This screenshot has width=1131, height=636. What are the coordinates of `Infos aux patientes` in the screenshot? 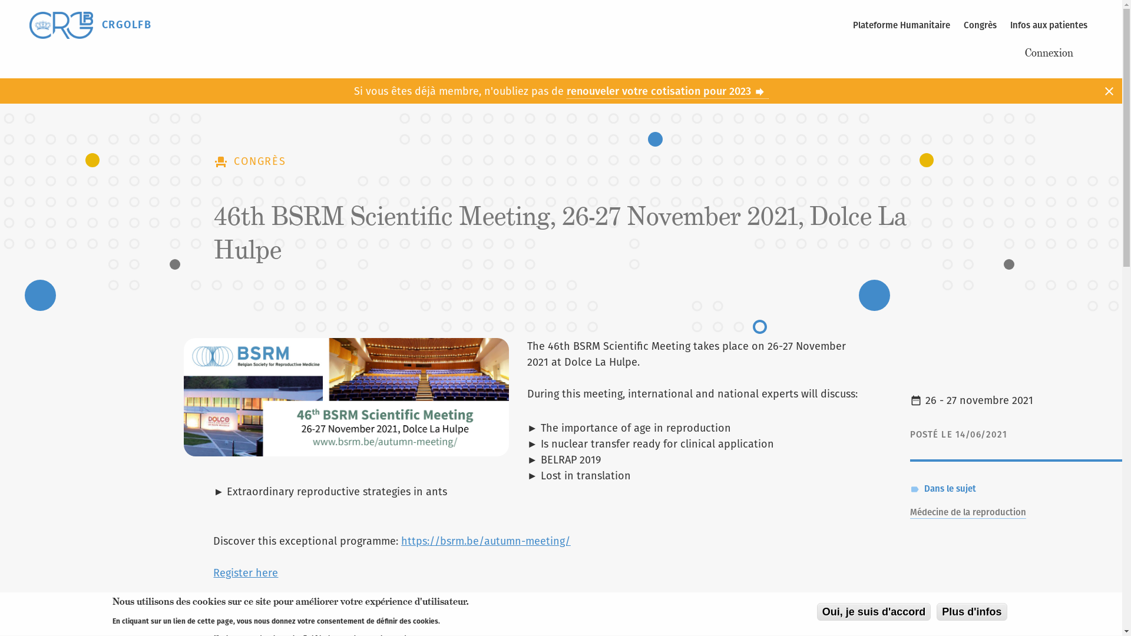 It's located at (1049, 25).